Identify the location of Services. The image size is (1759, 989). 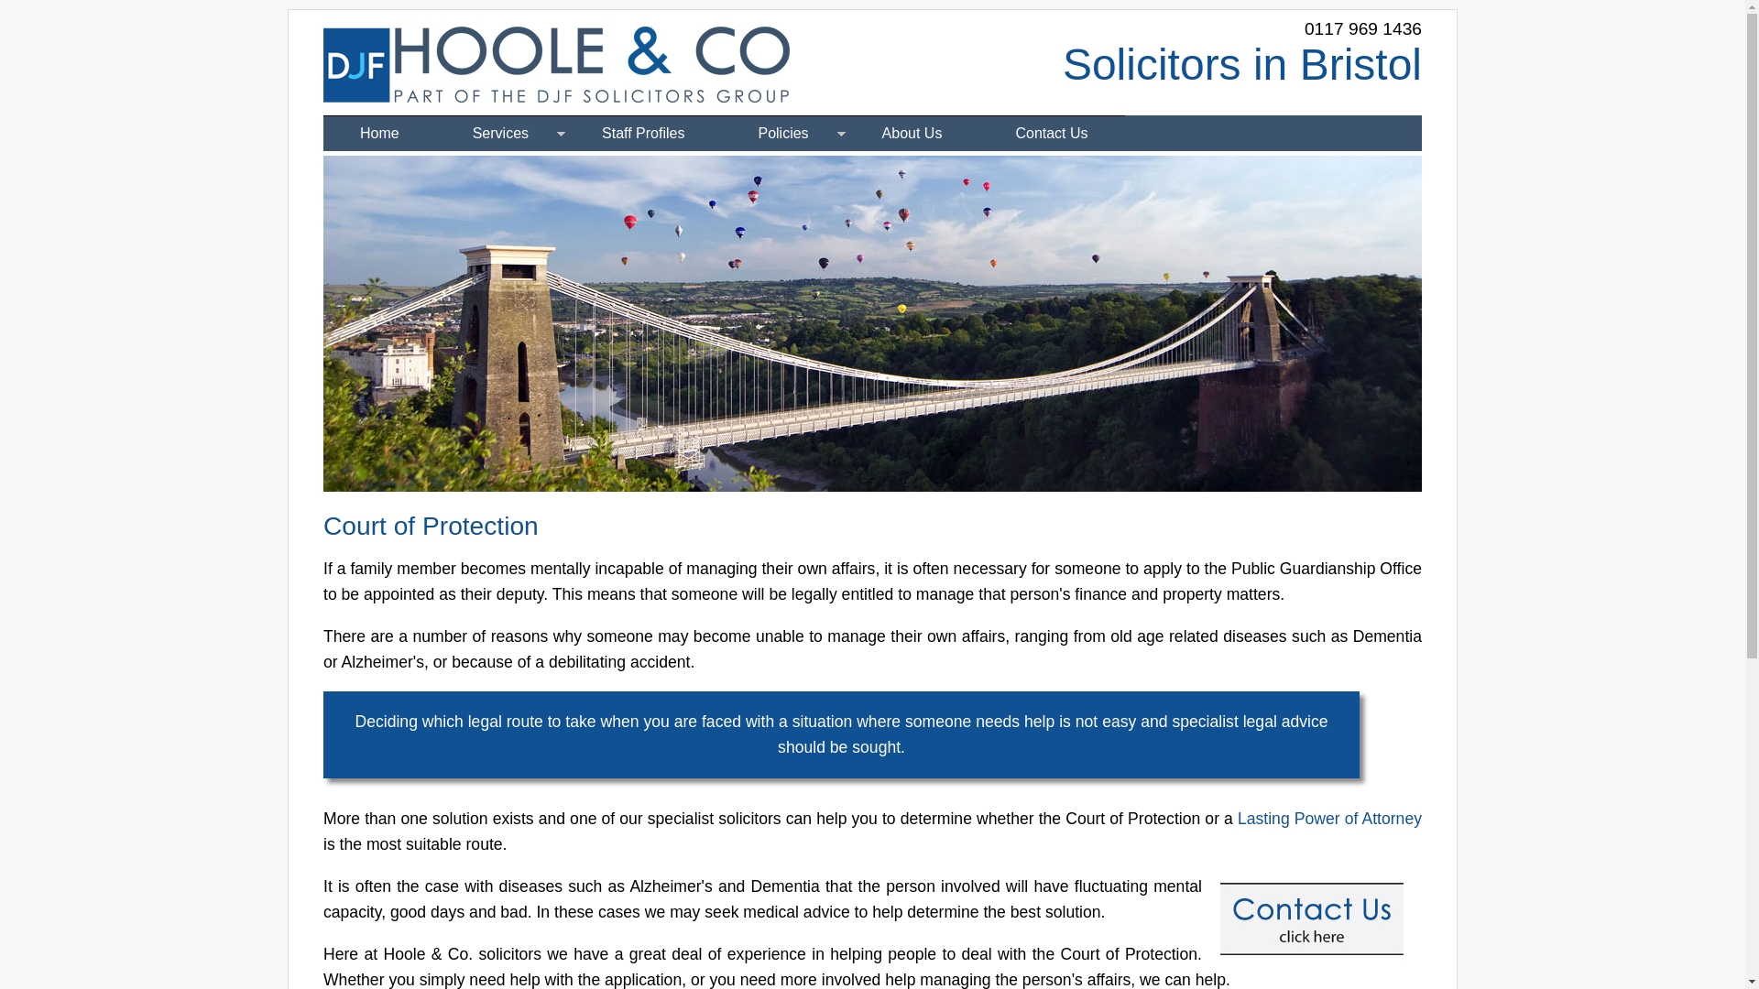
(500, 134).